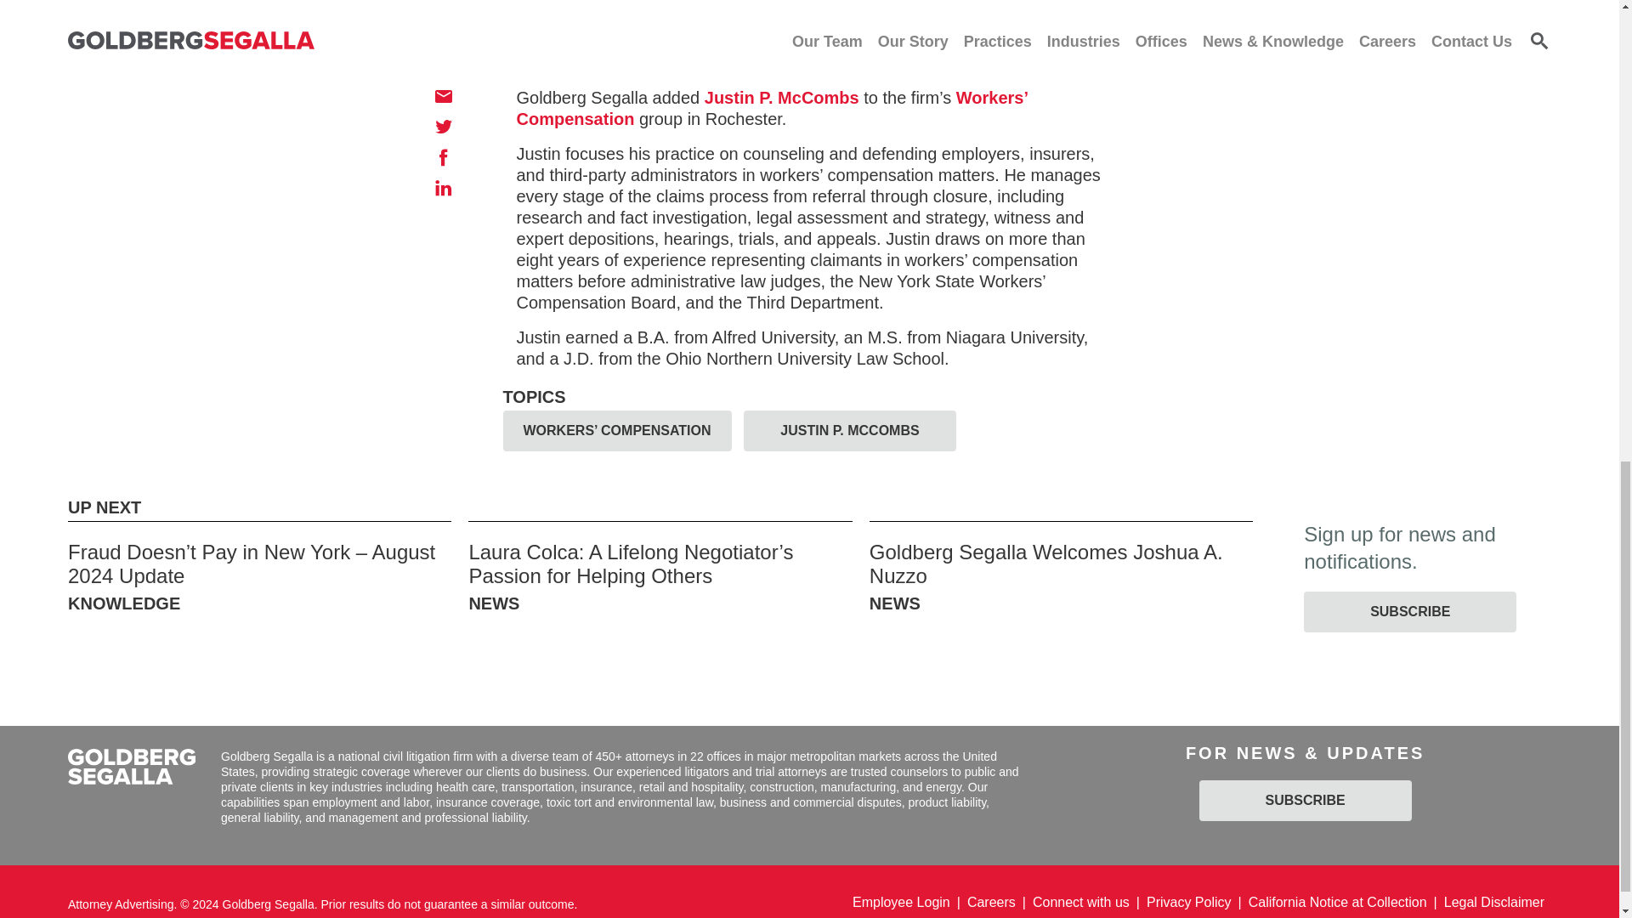  Describe the element at coordinates (782, 97) in the screenshot. I see `Justin P. McCombs` at that location.